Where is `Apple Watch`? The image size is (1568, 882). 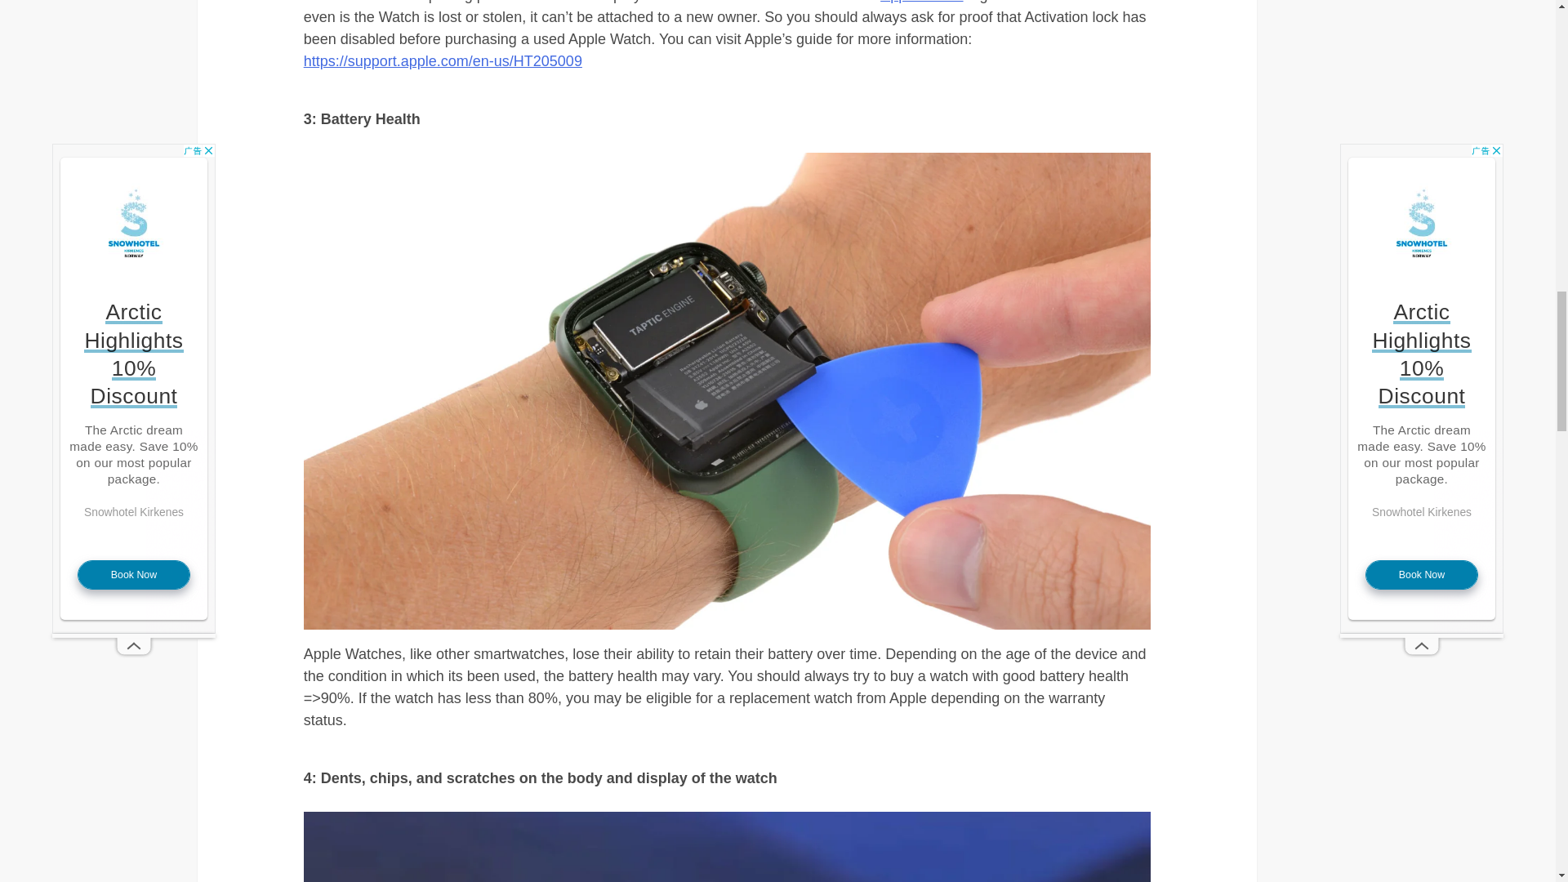
Apple Watch is located at coordinates (921, 2).